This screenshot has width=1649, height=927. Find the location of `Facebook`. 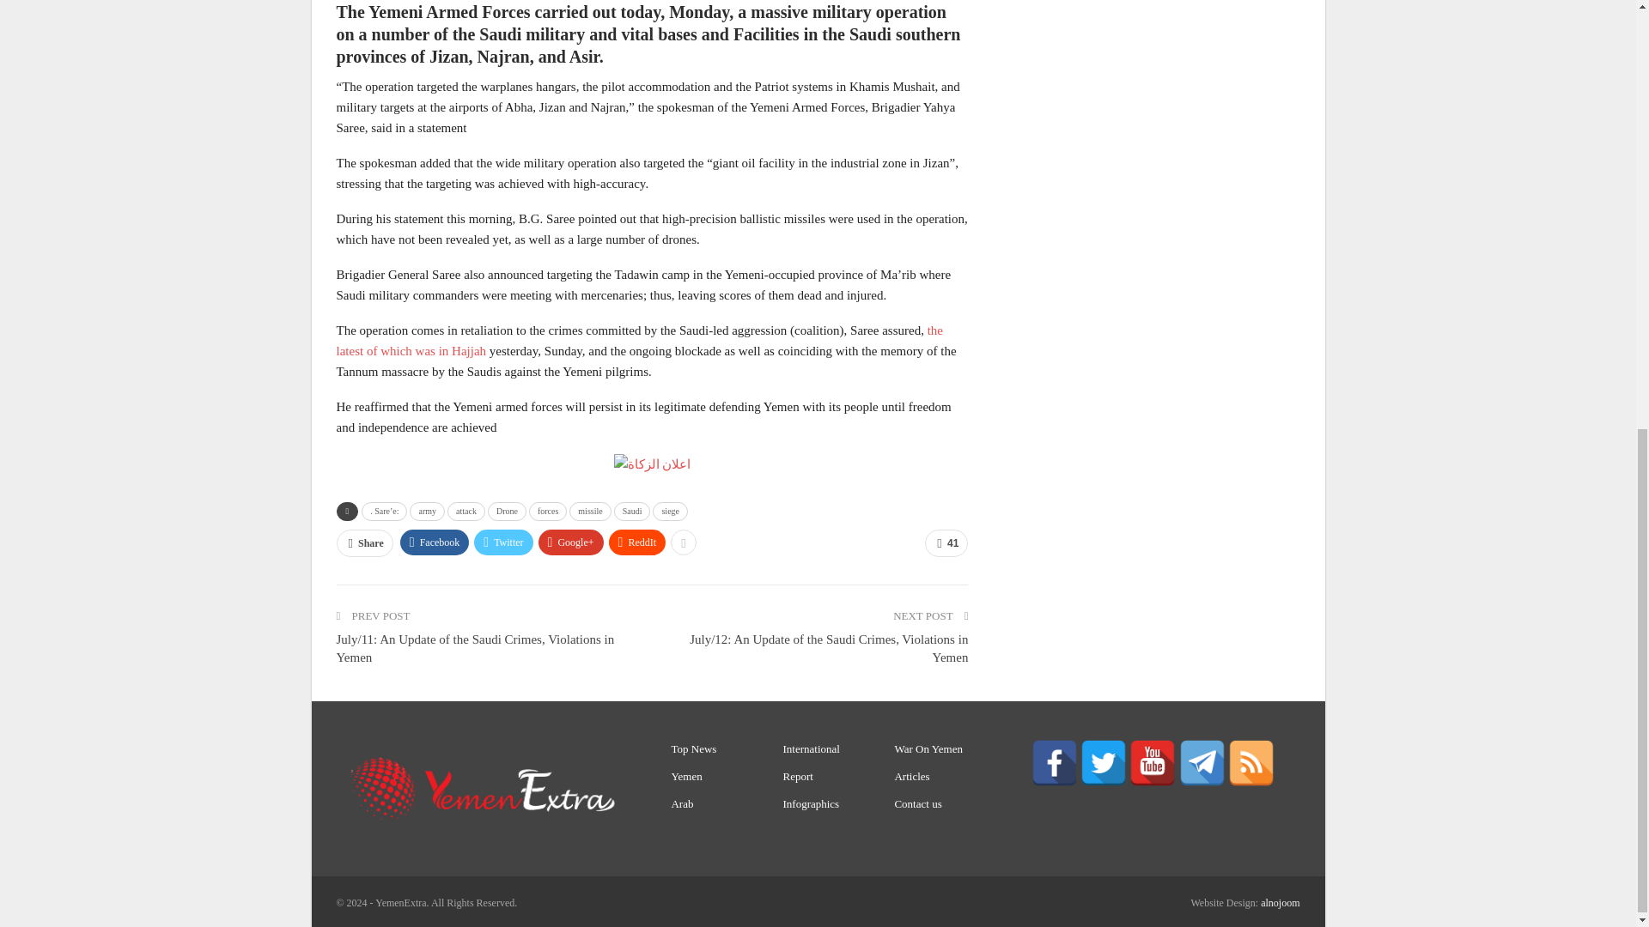

Facebook is located at coordinates (1055, 762).